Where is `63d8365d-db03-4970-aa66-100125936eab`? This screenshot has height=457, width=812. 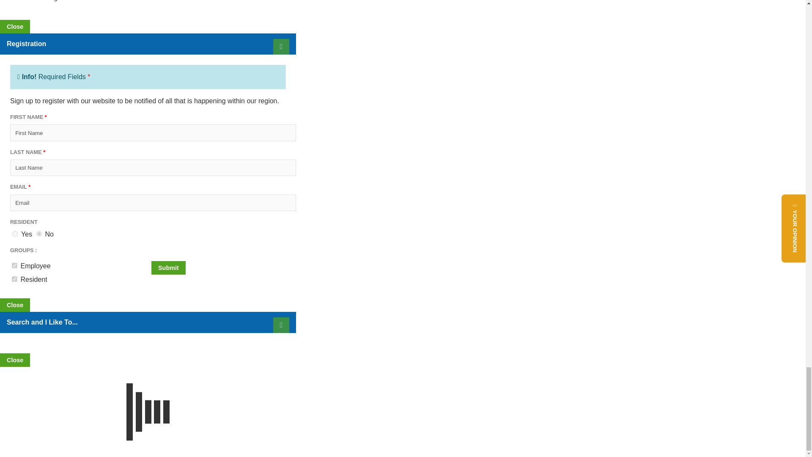 63d8365d-db03-4970-aa66-100125936eab is located at coordinates (14, 279).